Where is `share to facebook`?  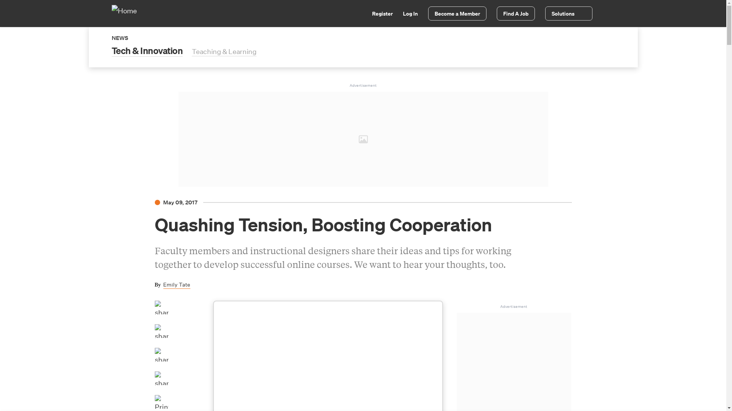 share to facebook is located at coordinates (161, 307).